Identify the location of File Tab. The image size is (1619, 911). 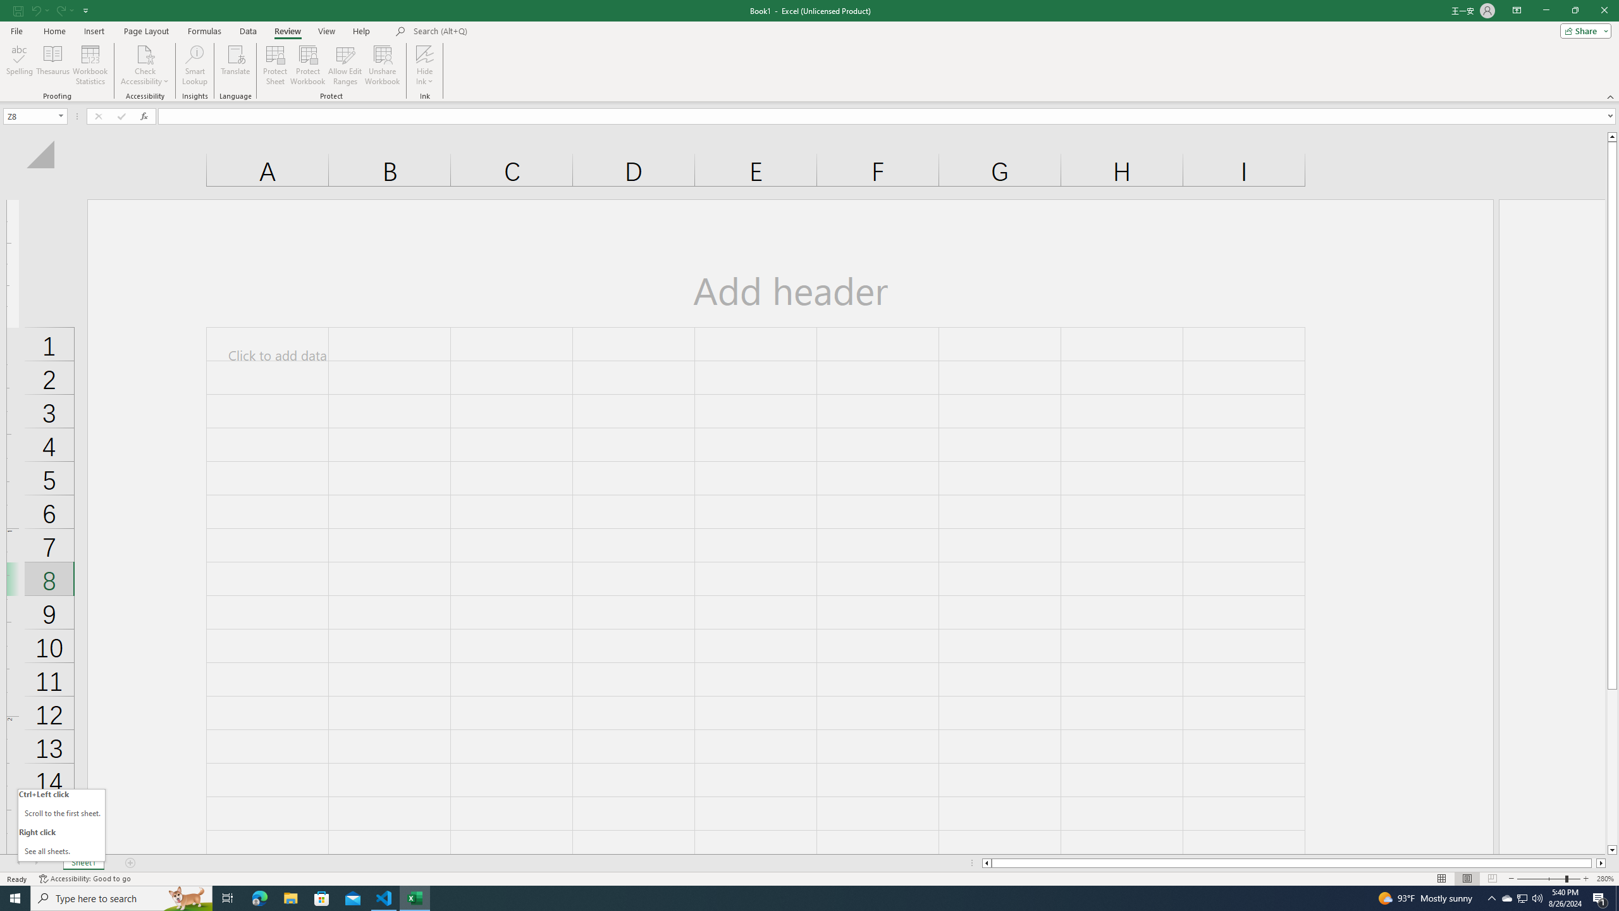
(16, 30).